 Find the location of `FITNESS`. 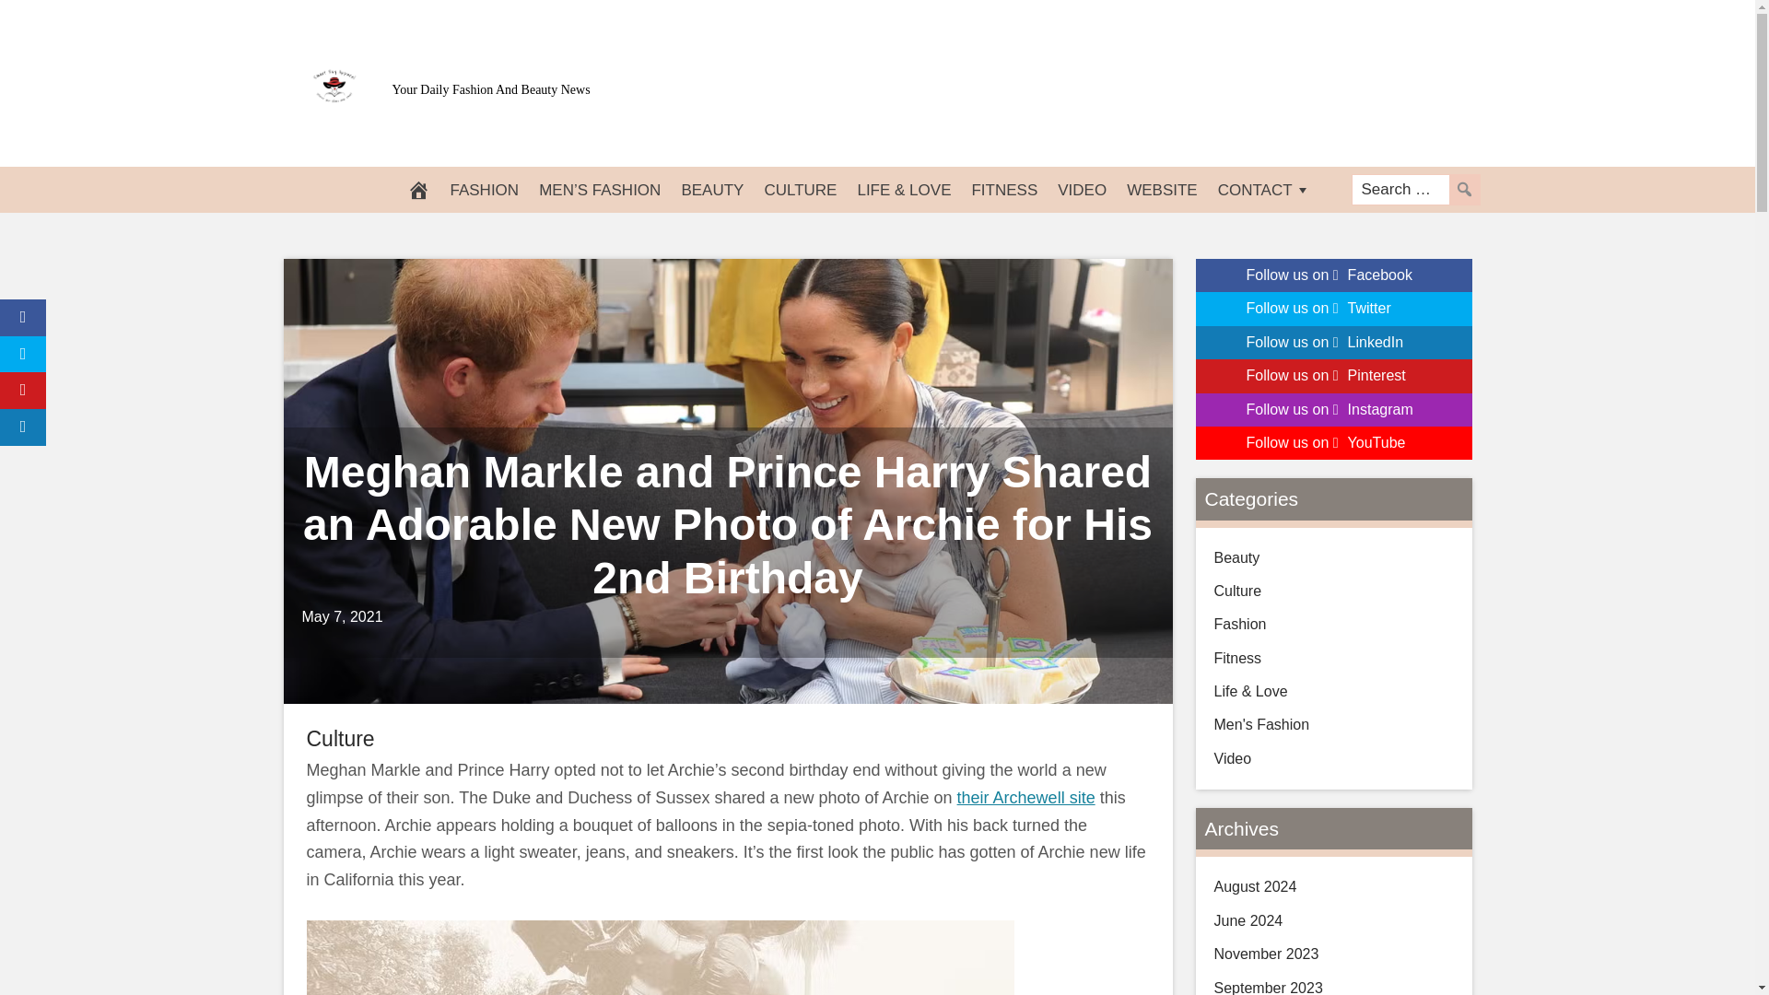

FITNESS is located at coordinates (1003, 190).